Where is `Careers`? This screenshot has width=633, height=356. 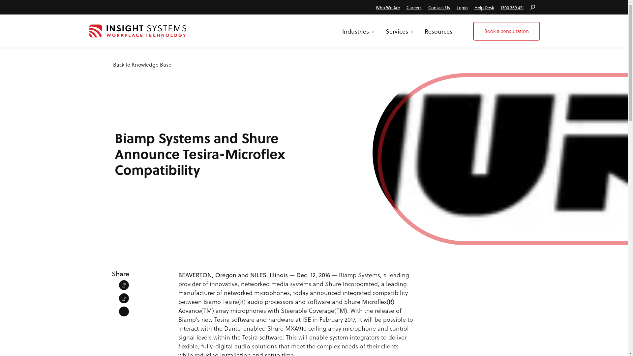 Careers is located at coordinates (414, 7).